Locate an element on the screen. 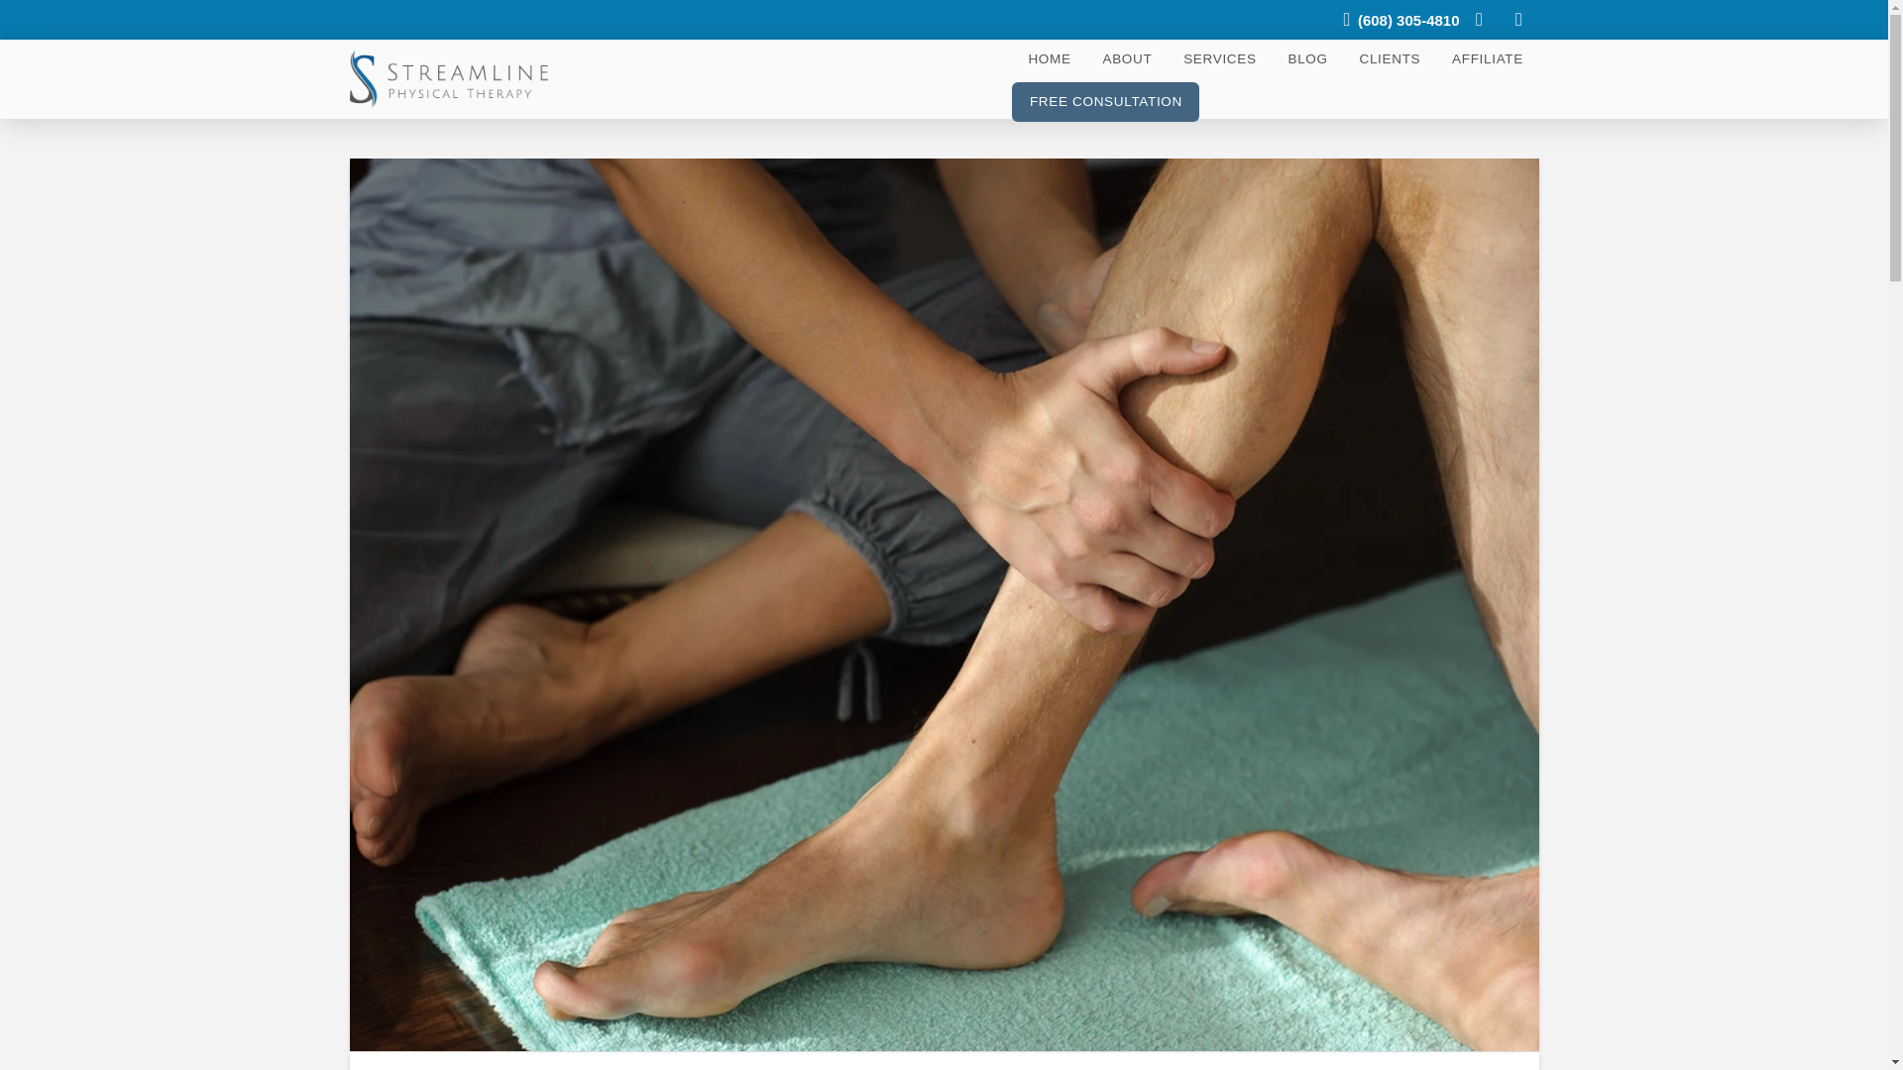 This screenshot has width=1903, height=1070. ABOUT is located at coordinates (1127, 59).